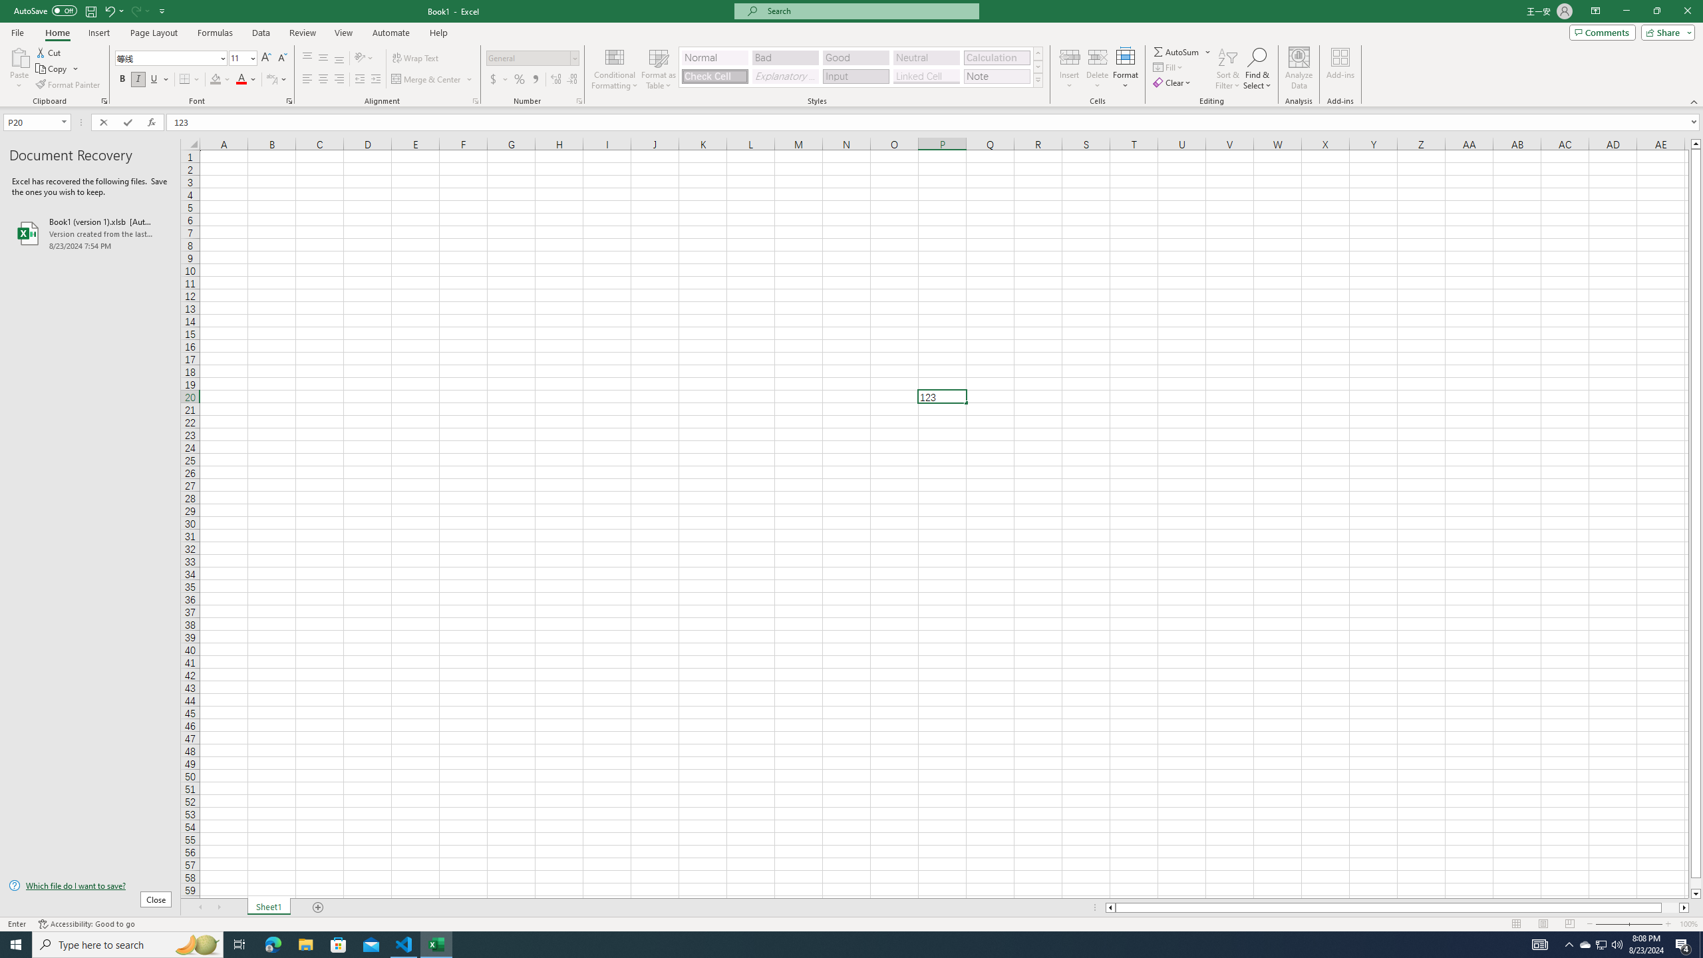 The width and height of the screenshot is (1703, 958). I want to click on Show Phonetic Field, so click(271, 80).